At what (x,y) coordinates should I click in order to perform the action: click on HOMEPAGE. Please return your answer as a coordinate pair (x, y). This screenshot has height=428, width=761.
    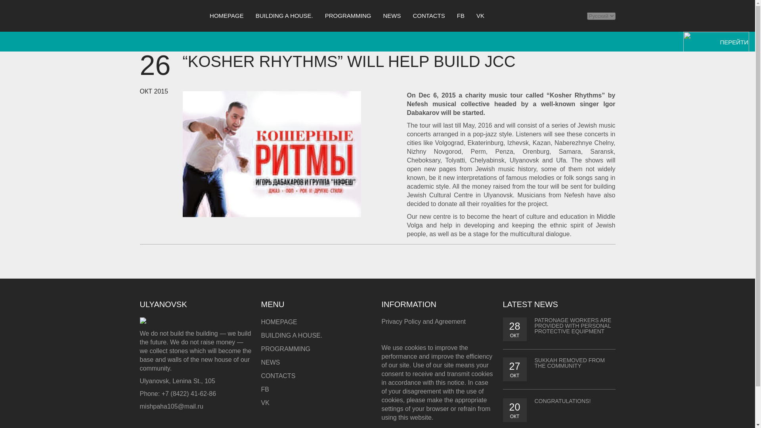
    Looking at the image, I should click on (279, 322).